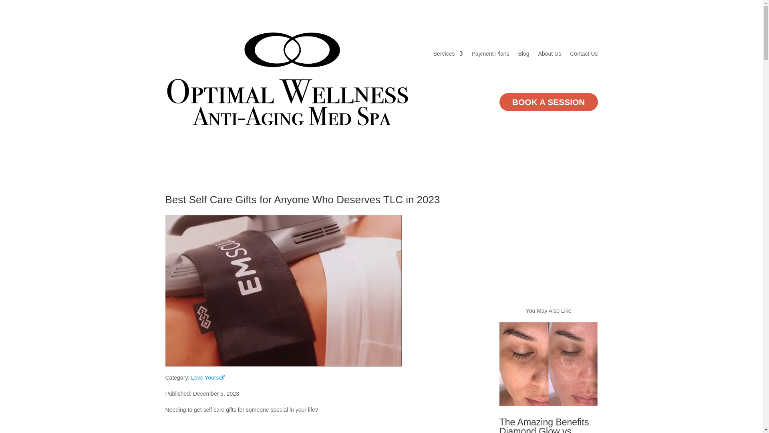 This screenshot has width=769, height=433. Describe the element at coordinates (550, 54) in the screenshot. I see `About Us` at that location.